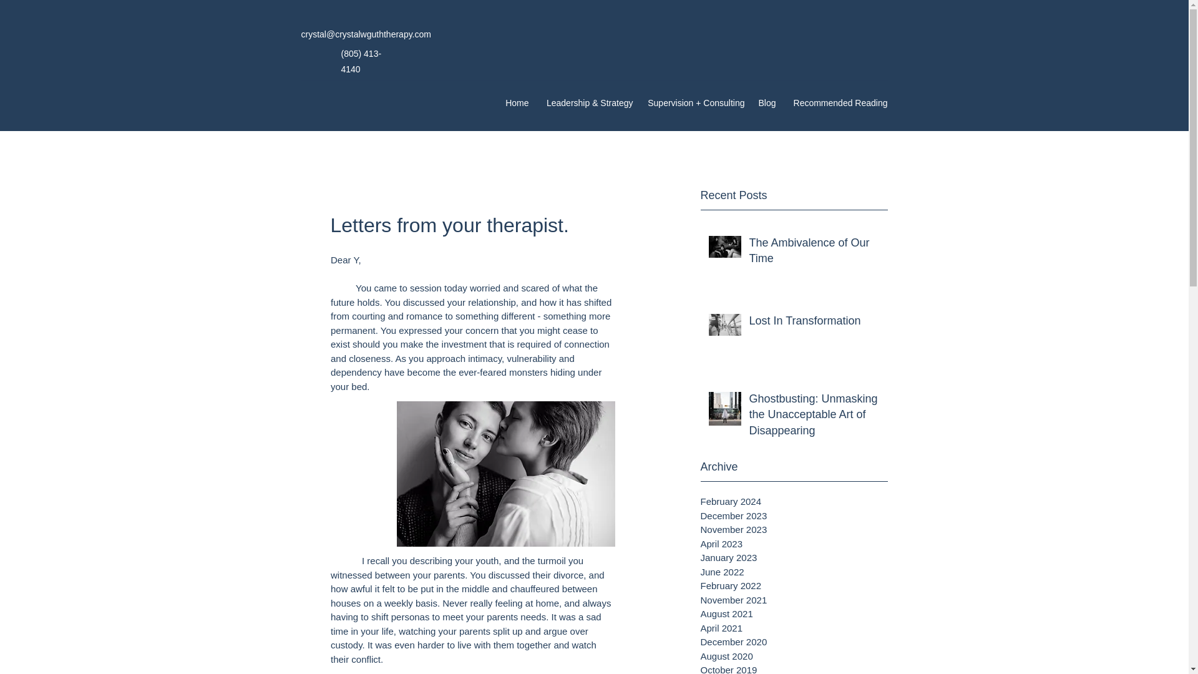  I want to click on April 2023, so click(794, 544).